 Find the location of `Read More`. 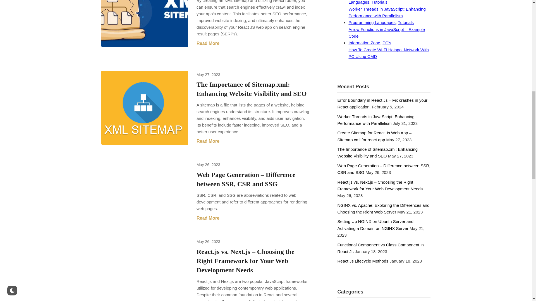

Read More is located at coordinates (208, 141).